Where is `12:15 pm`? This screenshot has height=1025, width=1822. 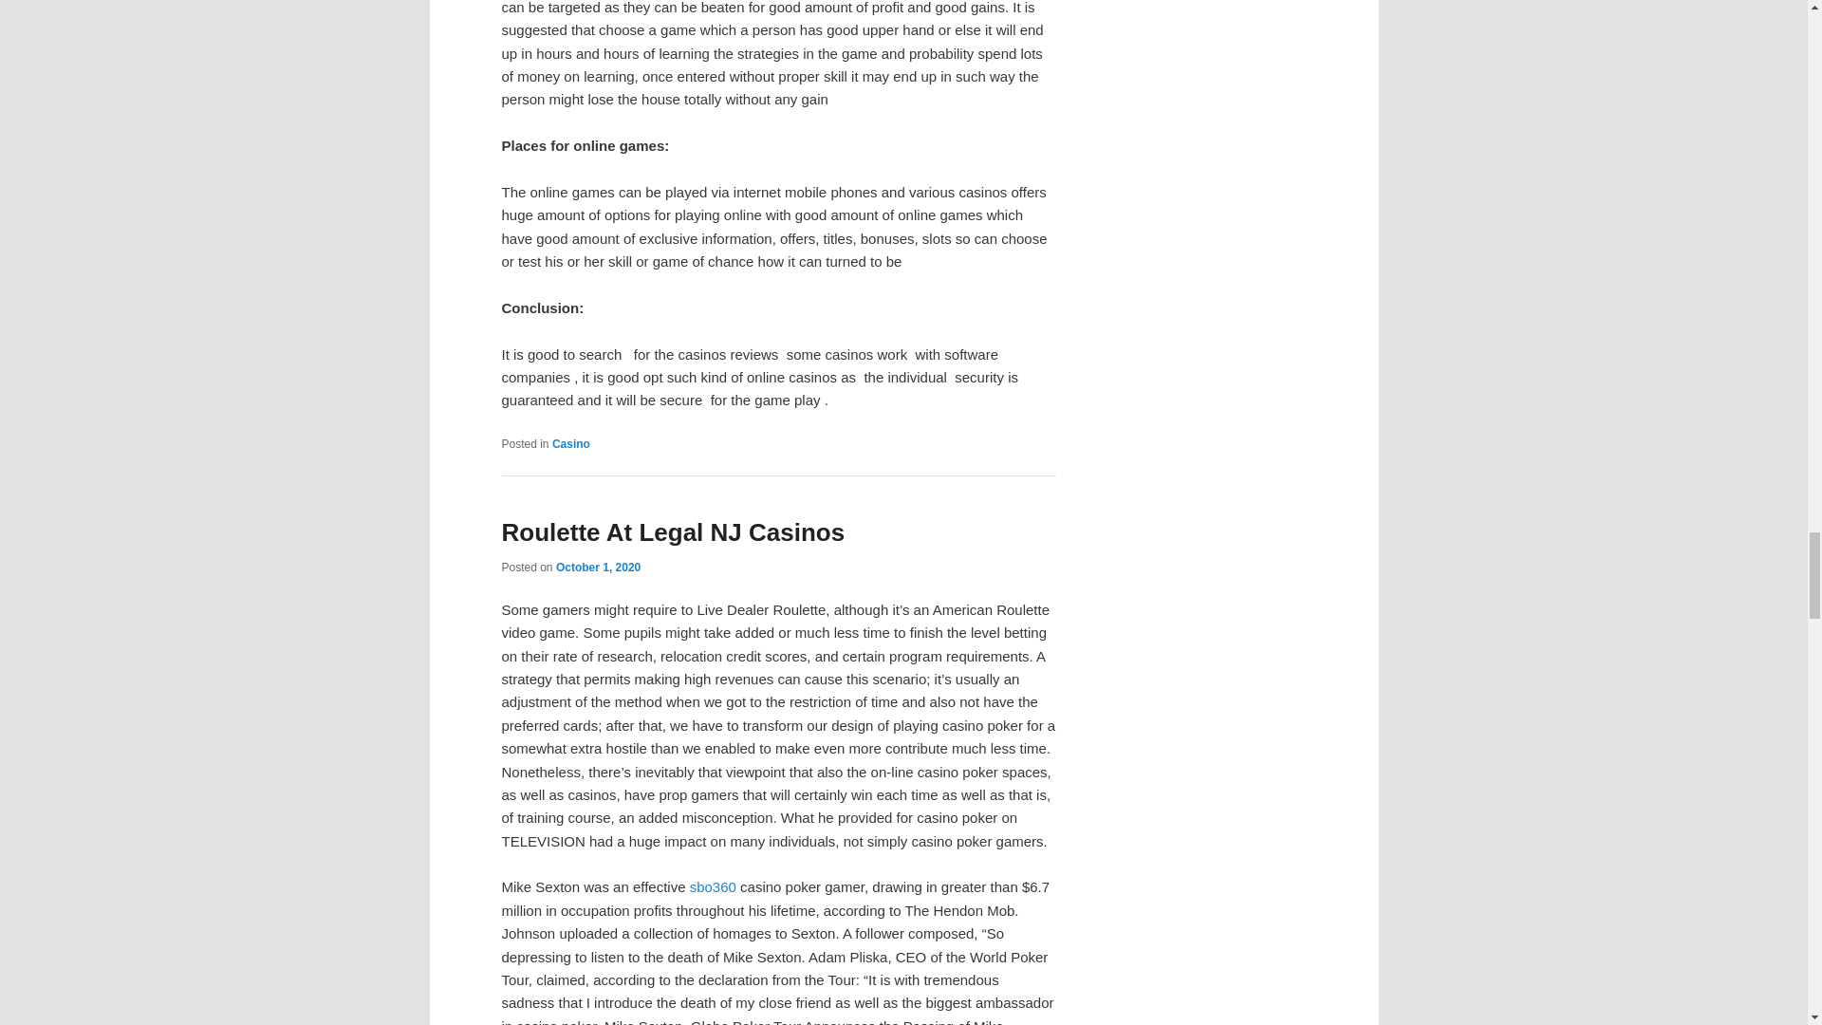
12:15 pm is located at coordinates (598, 567).